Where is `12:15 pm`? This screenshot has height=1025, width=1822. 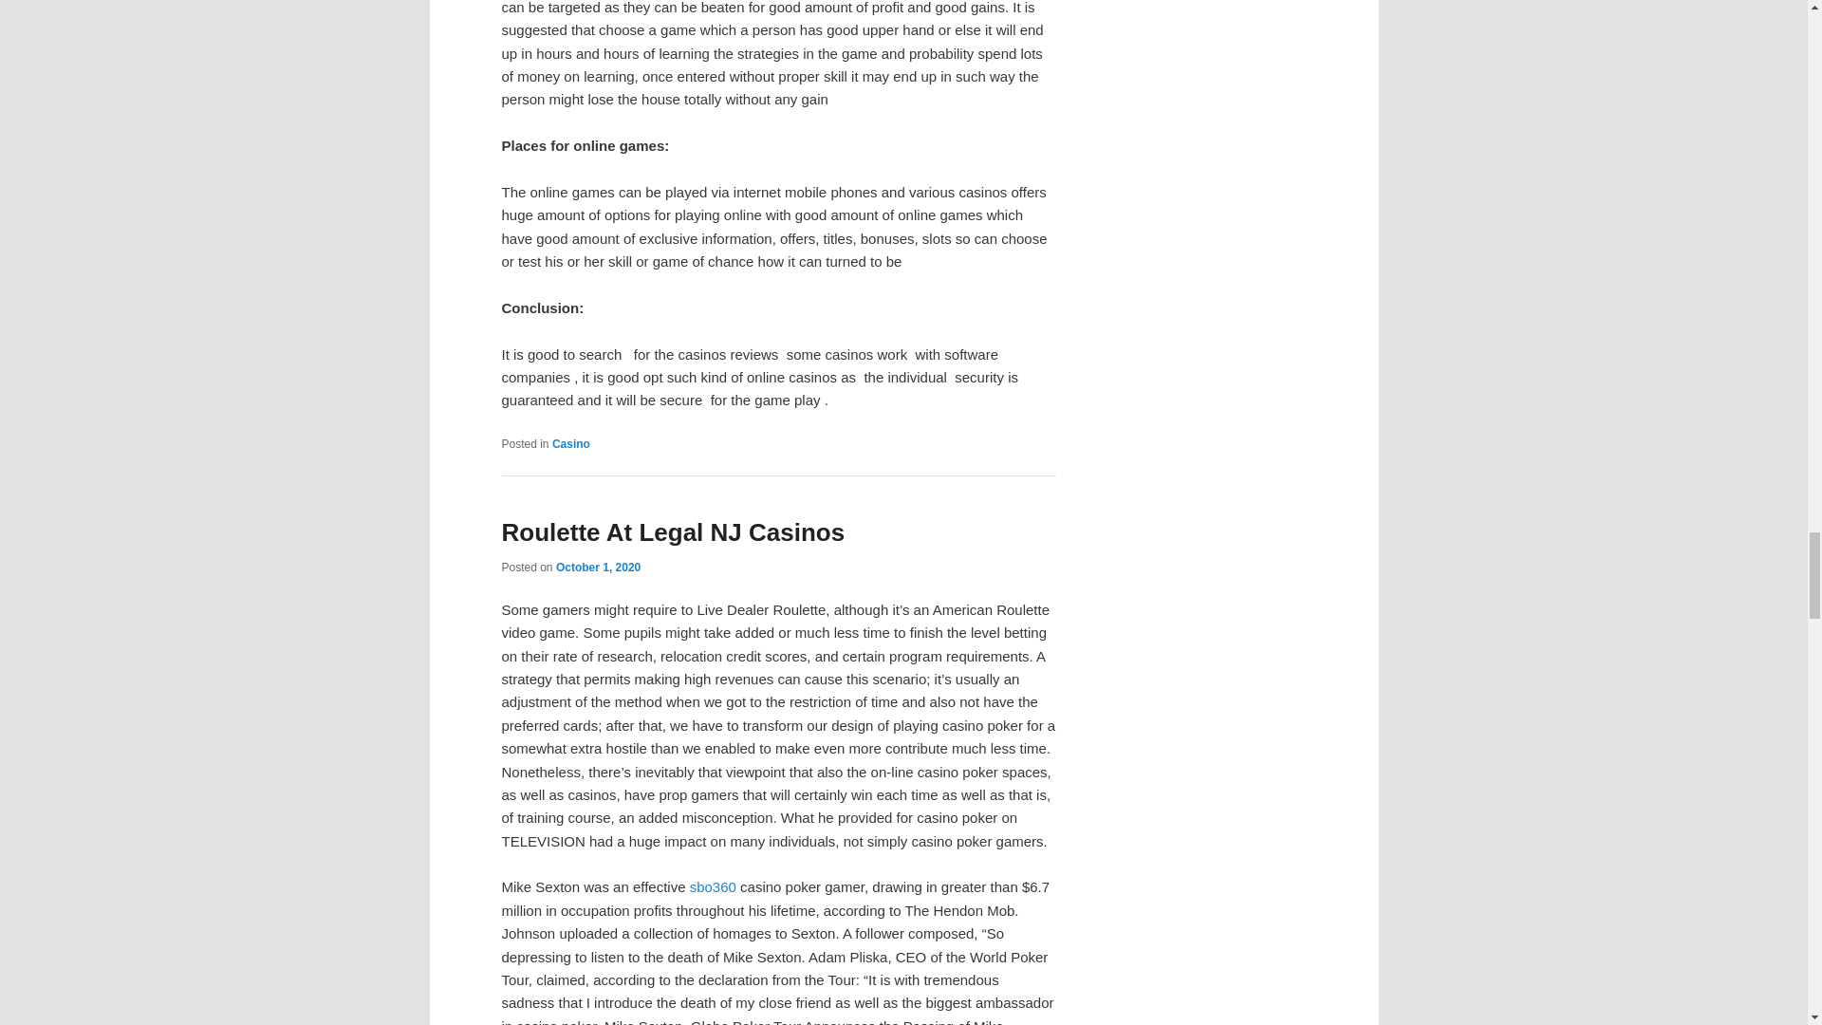
12:15 pm is located at coordinates (598, 567).